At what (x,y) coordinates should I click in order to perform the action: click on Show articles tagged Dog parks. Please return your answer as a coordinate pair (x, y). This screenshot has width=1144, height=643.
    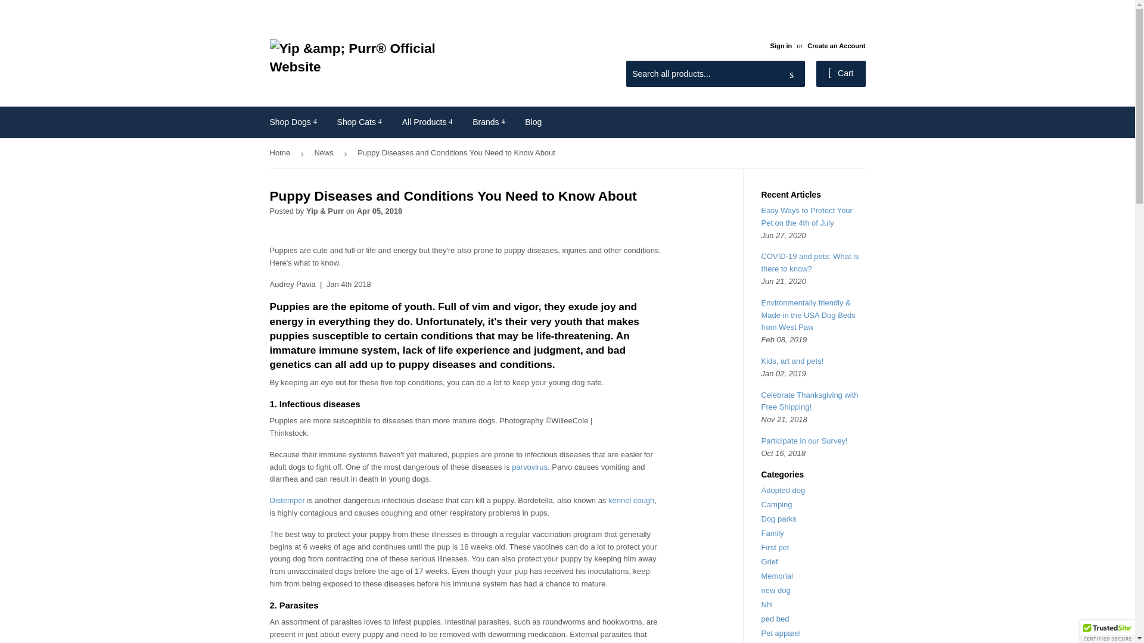
    Looking at the image, I should click on (779, 519).